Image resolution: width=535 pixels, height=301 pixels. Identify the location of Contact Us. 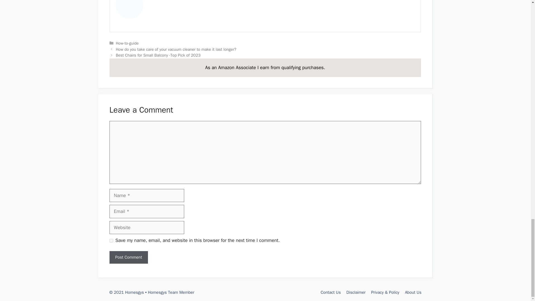
(330, 292).